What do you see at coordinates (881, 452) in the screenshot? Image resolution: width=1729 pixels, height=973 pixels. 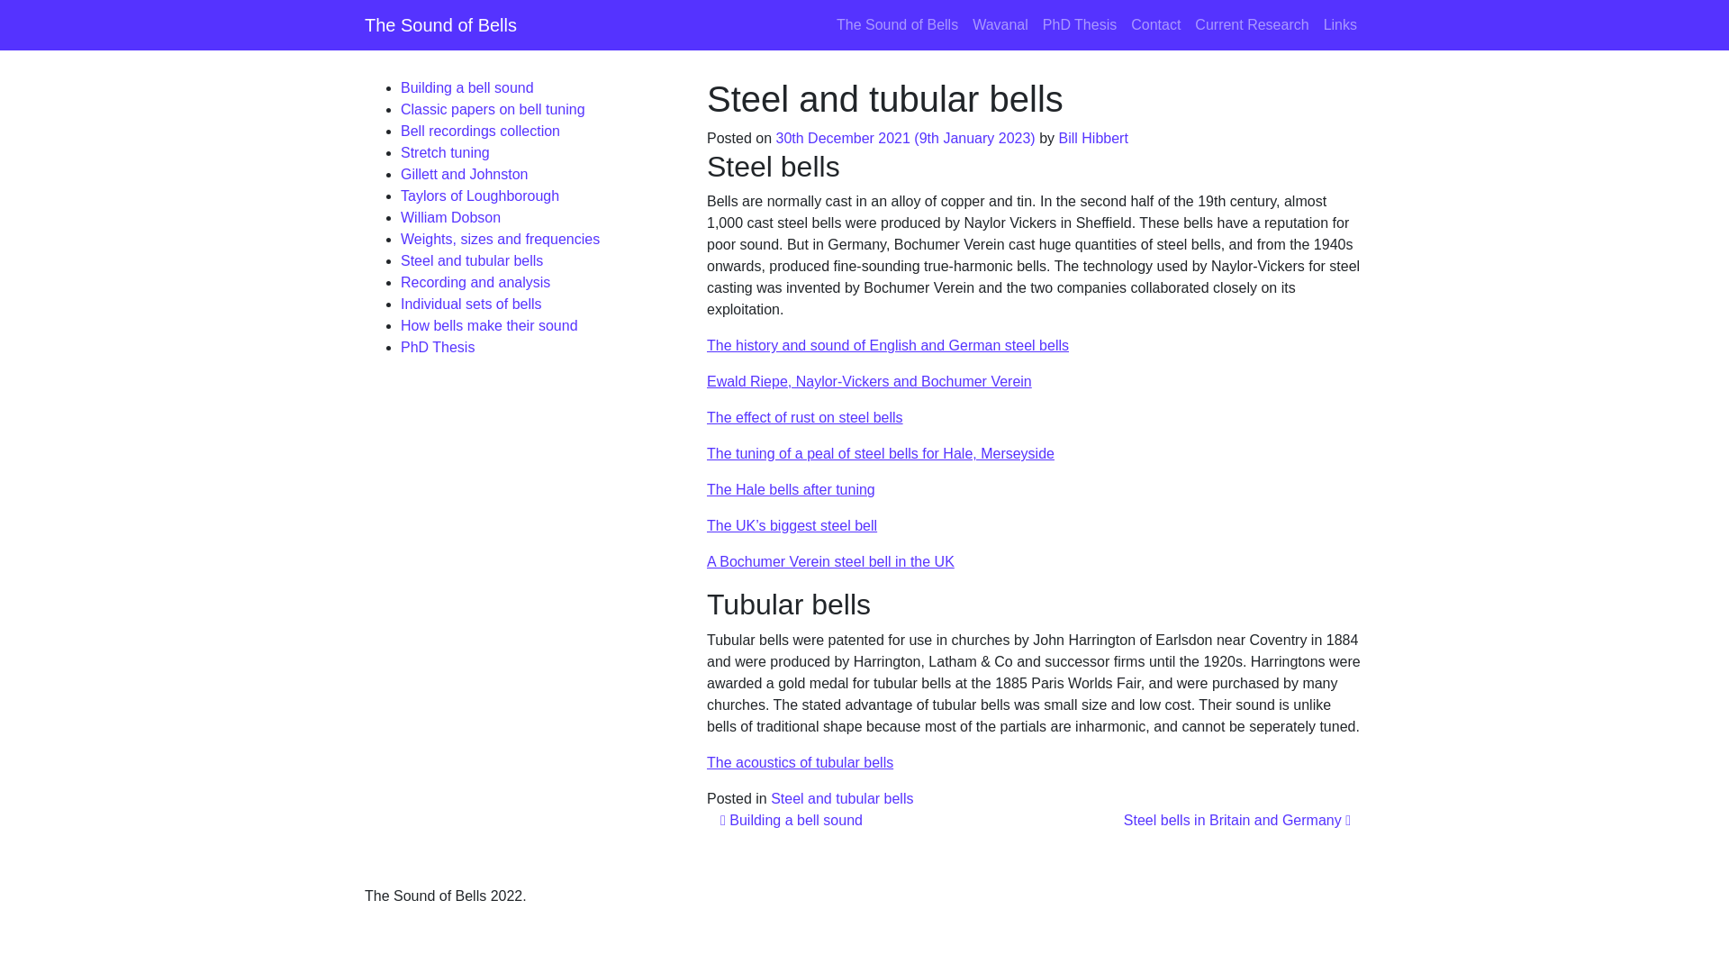 I see `The tuning of a peal of steel bells for Hale, Merseyside` at bounding box center [881, 452].